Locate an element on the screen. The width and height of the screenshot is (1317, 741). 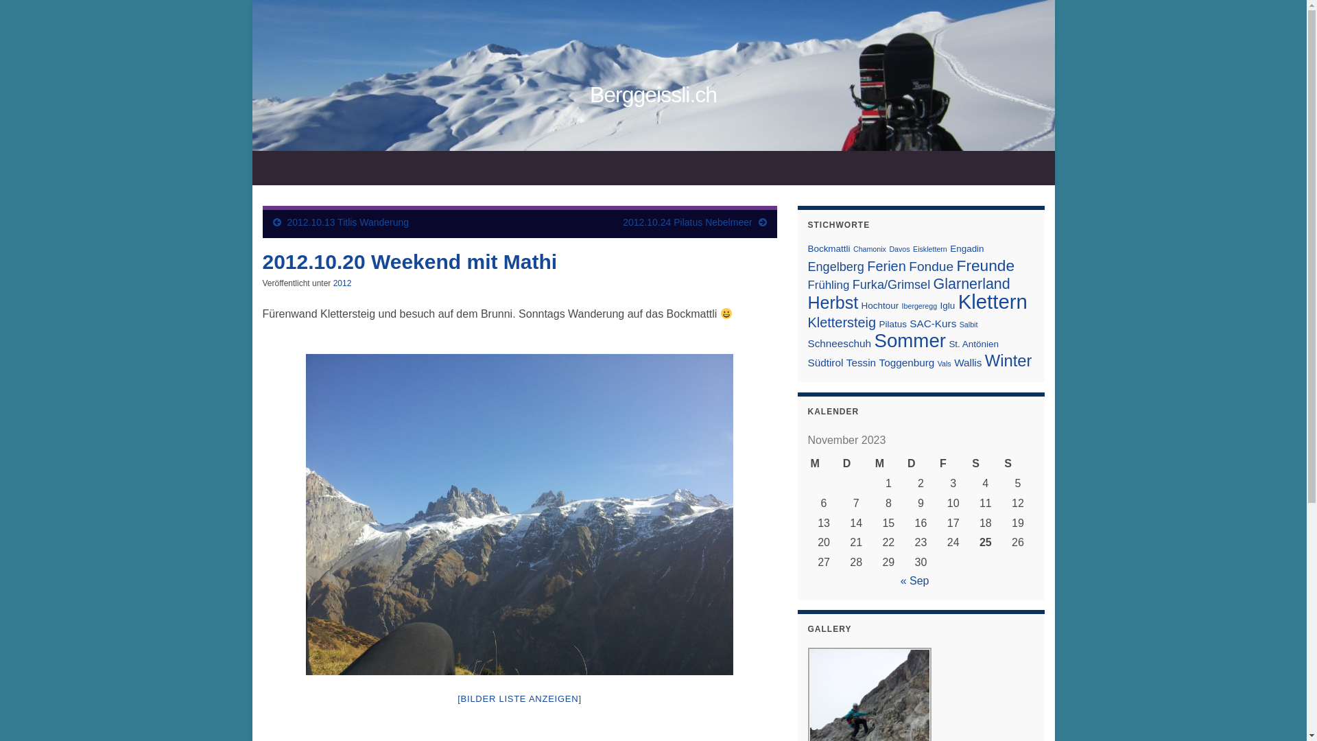
Klettersteig is located at coordinates (842, 322).